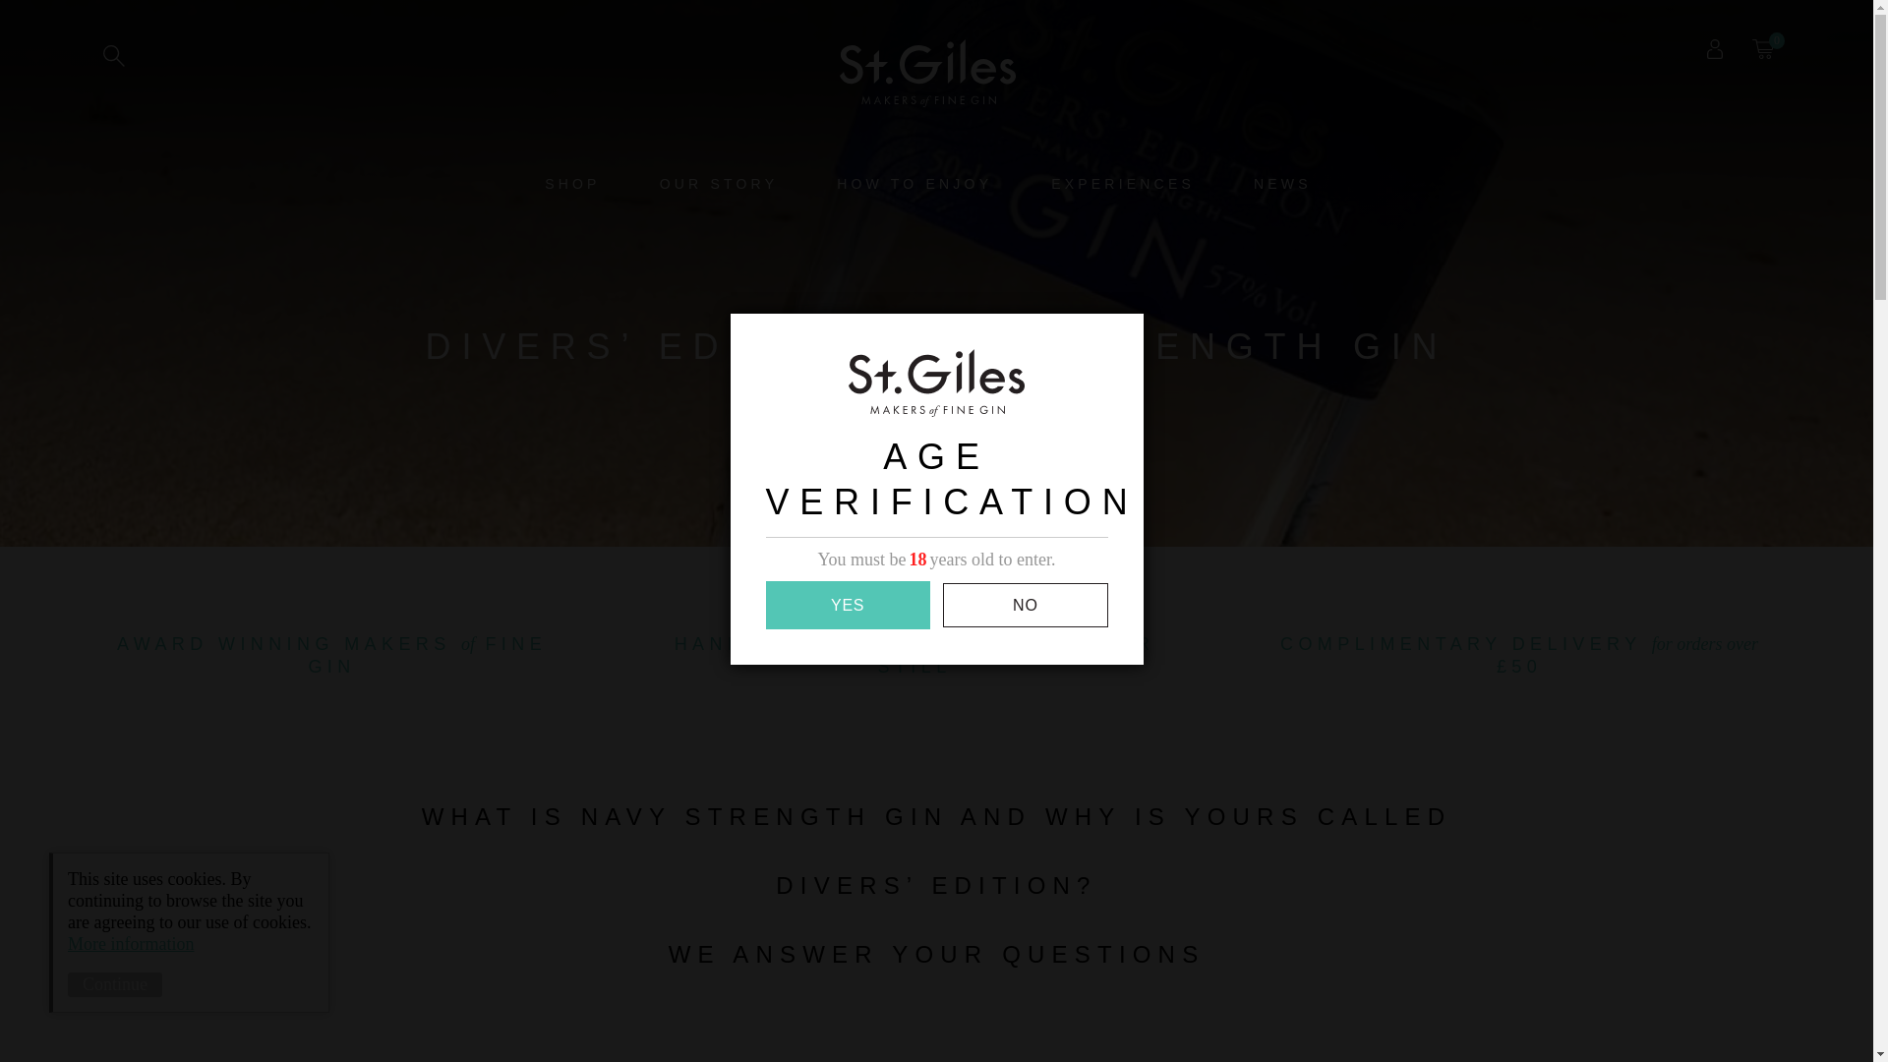 The width and height of the screenshot is (1888, 1062). What do you see at coordinates (1122, 184) in the screenshot?
I see `EXPERIENCES` at bounding box center [1122, 184].